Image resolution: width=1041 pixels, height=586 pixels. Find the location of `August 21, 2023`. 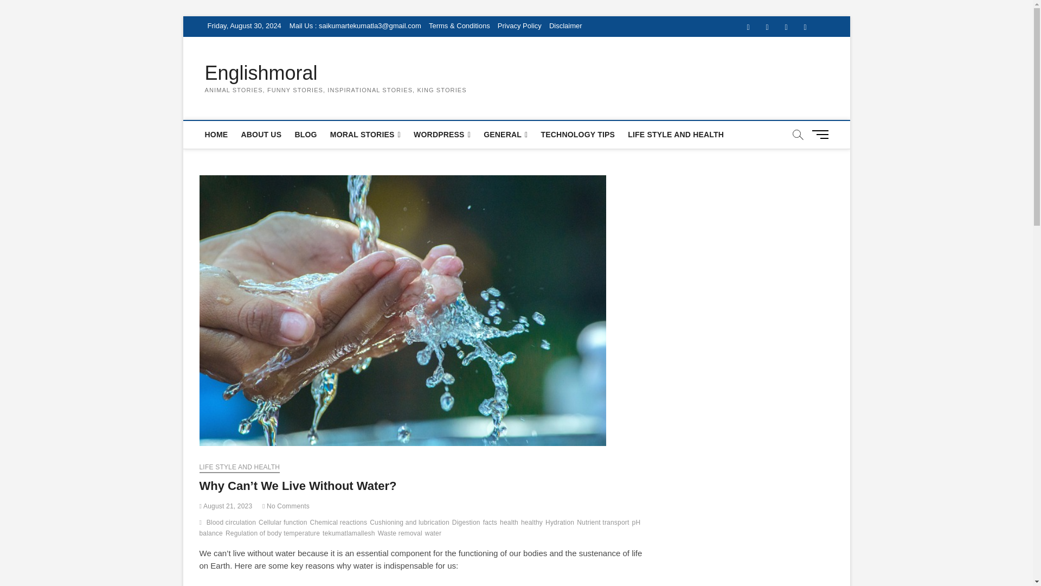

August 21, 2023 is located at coordinates (226, 506).